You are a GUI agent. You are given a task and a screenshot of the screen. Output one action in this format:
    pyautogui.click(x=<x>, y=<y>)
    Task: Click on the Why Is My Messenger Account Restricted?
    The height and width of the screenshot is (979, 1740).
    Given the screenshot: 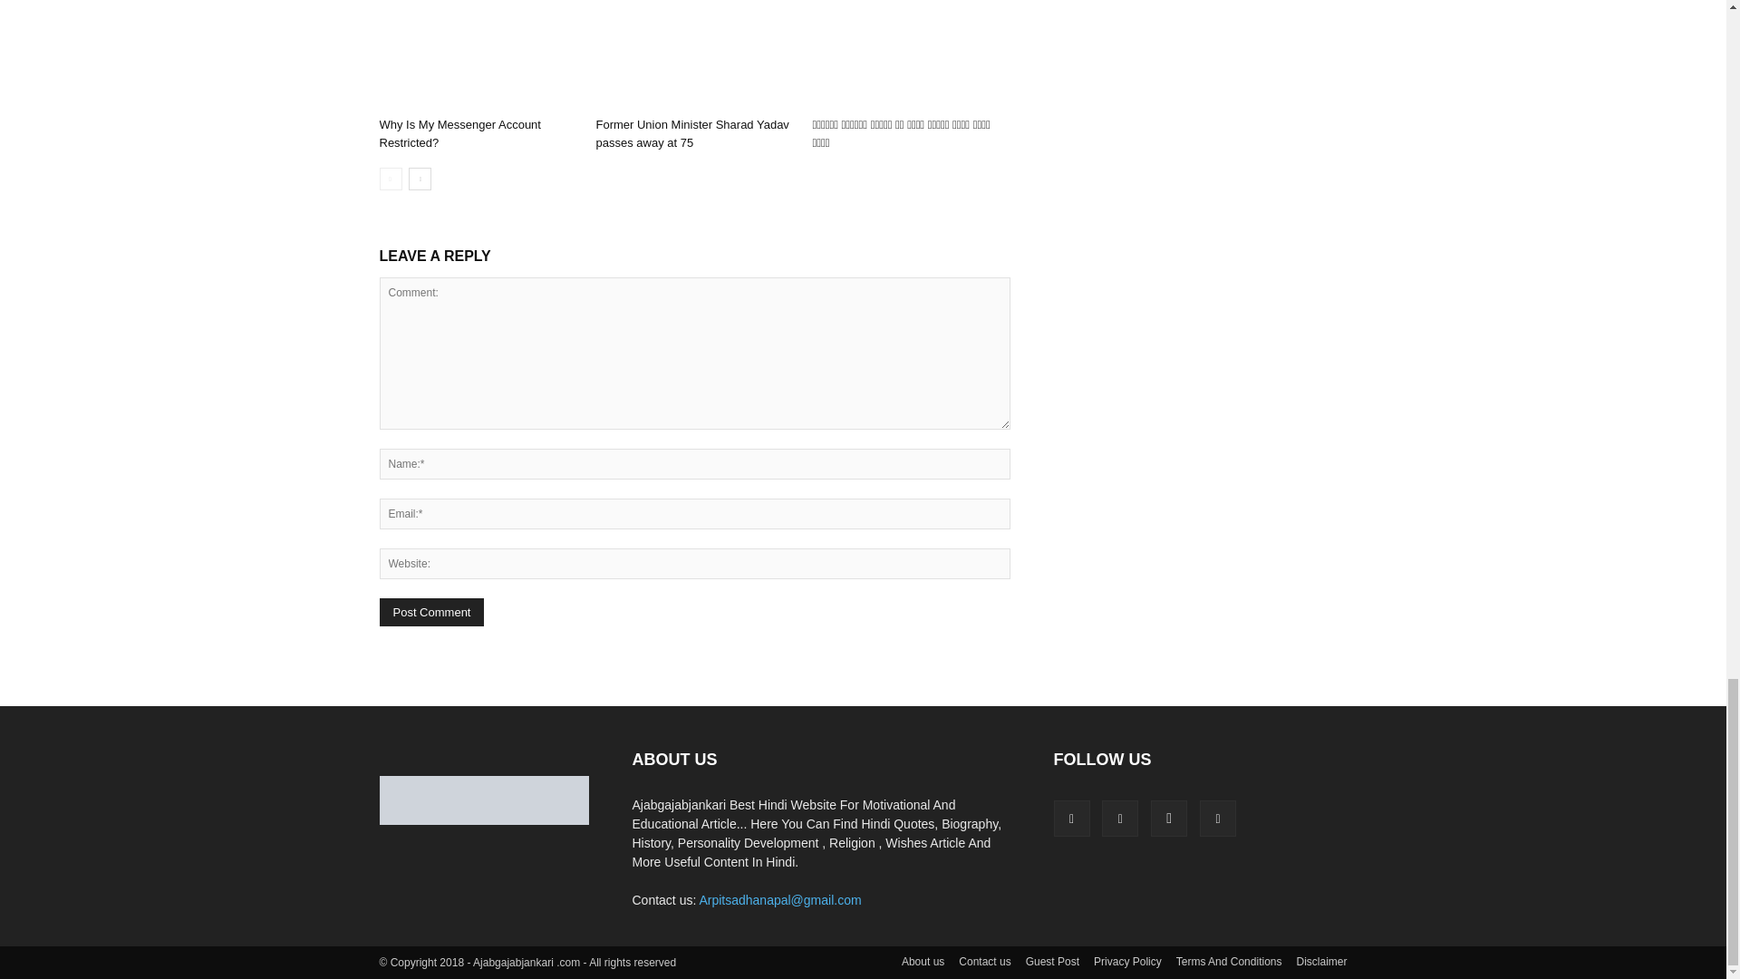 What is the action you would take?
    pyautogui.click(x=477, y=54)
    